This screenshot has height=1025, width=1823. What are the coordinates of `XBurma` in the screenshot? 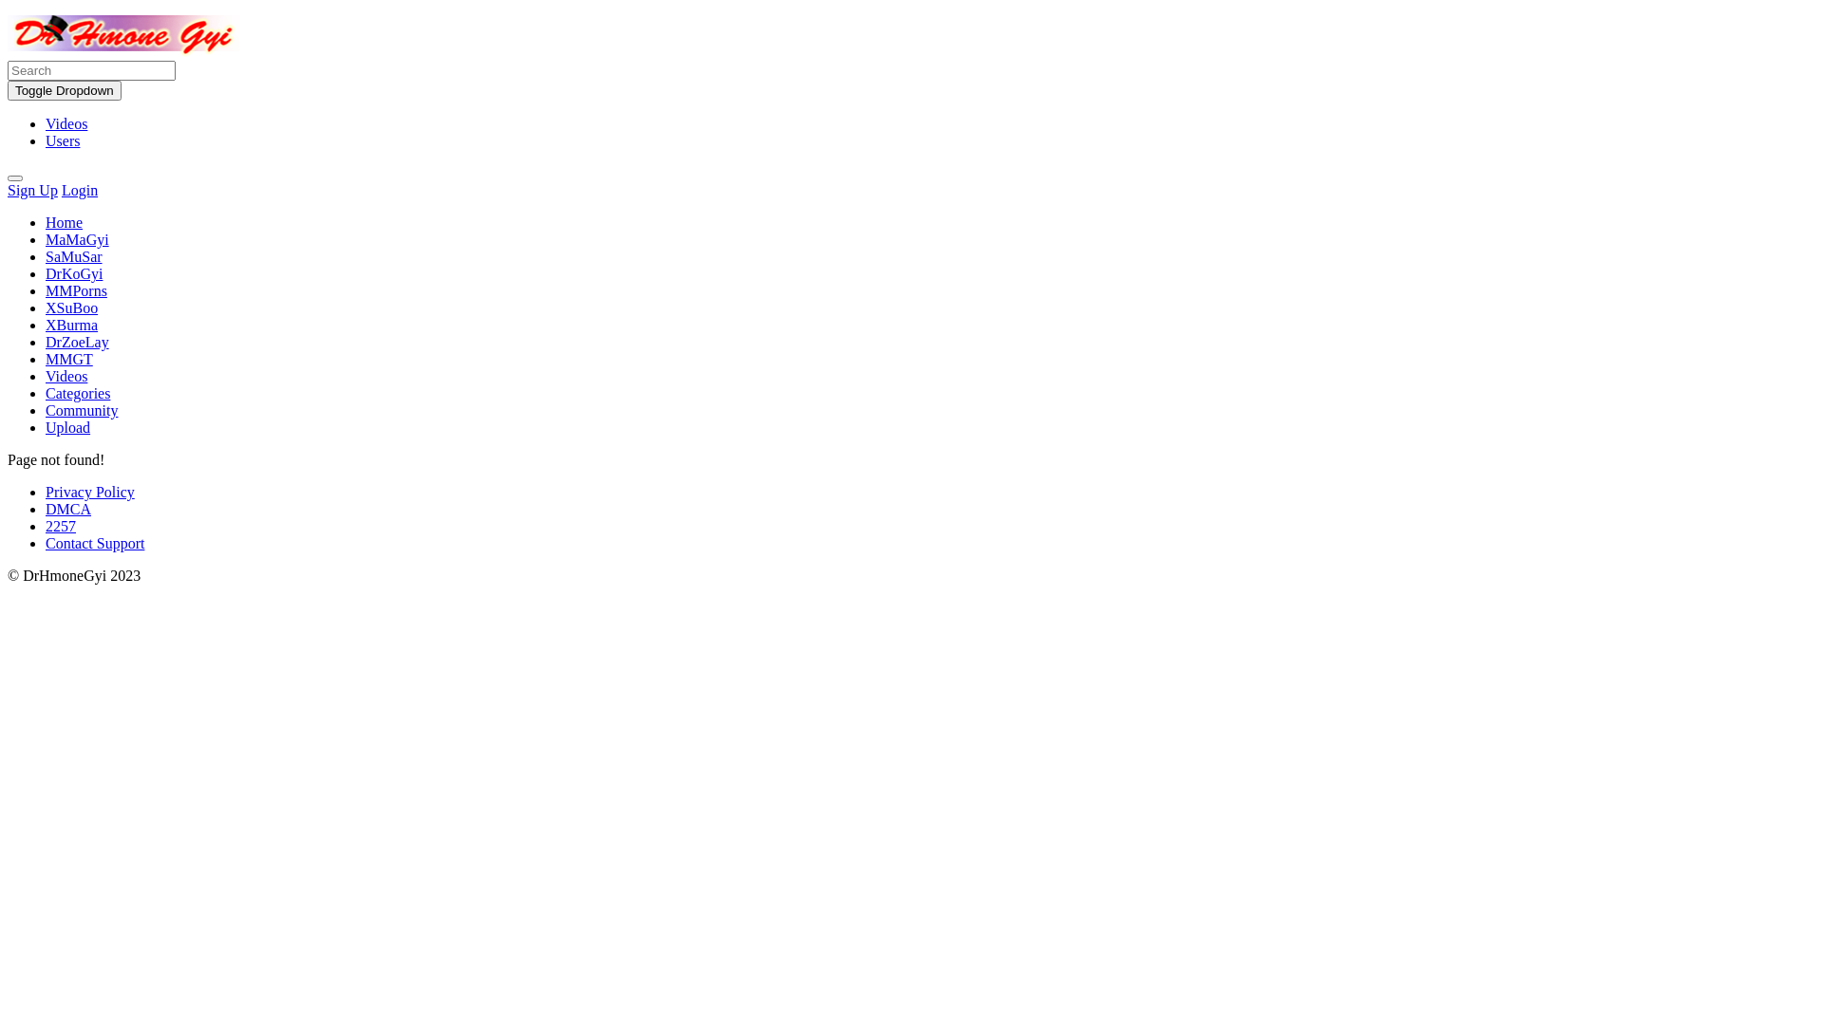 It's located at (72, 325).